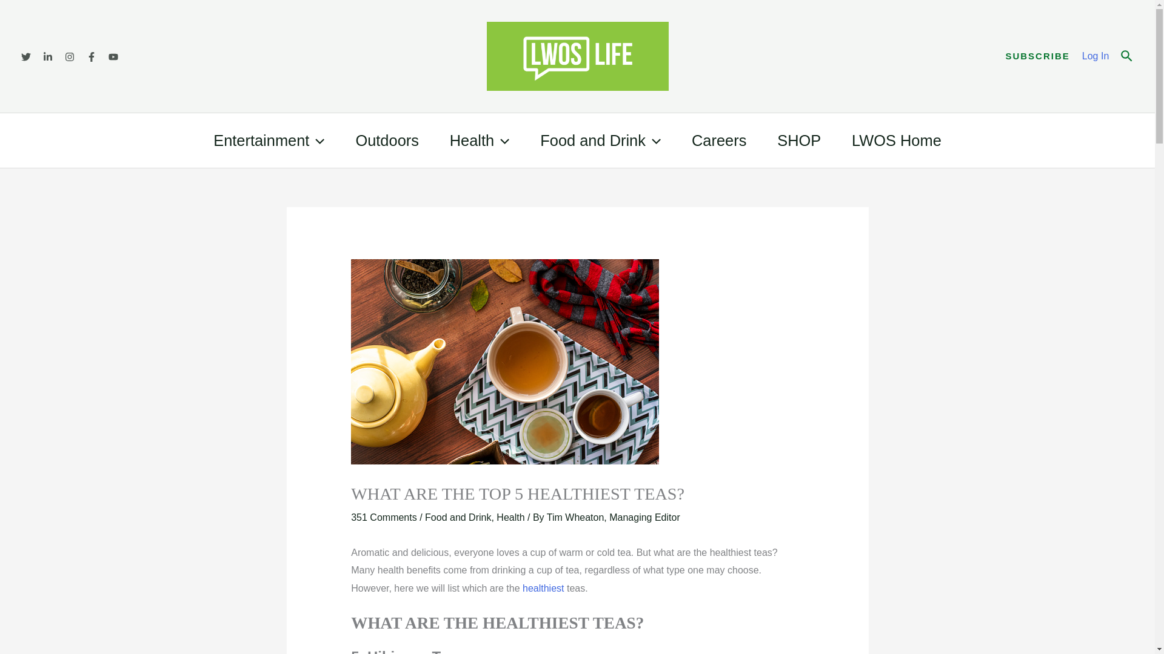 The image size is (1164, 654). What do you see at coordinates (614, 517) in the screenshot?
I see `Tim Wheaton, Managing Editor` at bounding box center [614, 517].